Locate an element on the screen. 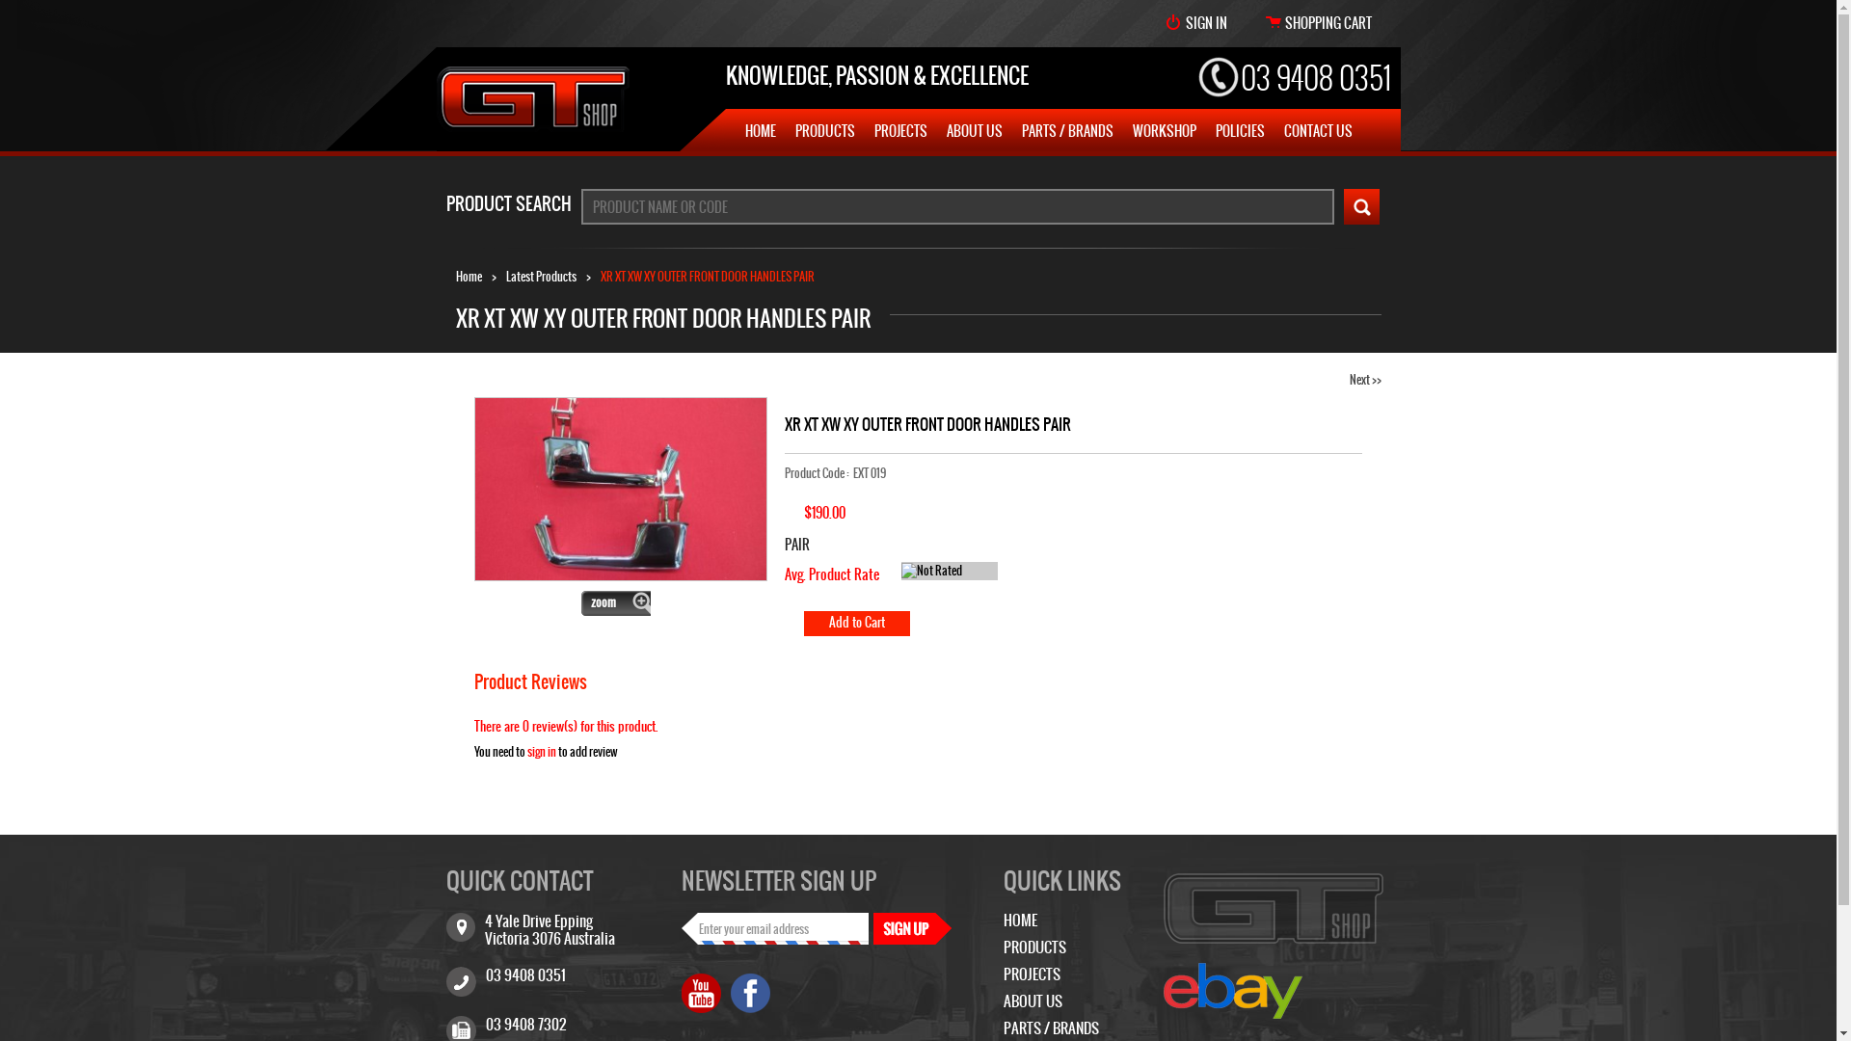 The image size is (1851, 1041). Home is located at coordinates (469, 277).